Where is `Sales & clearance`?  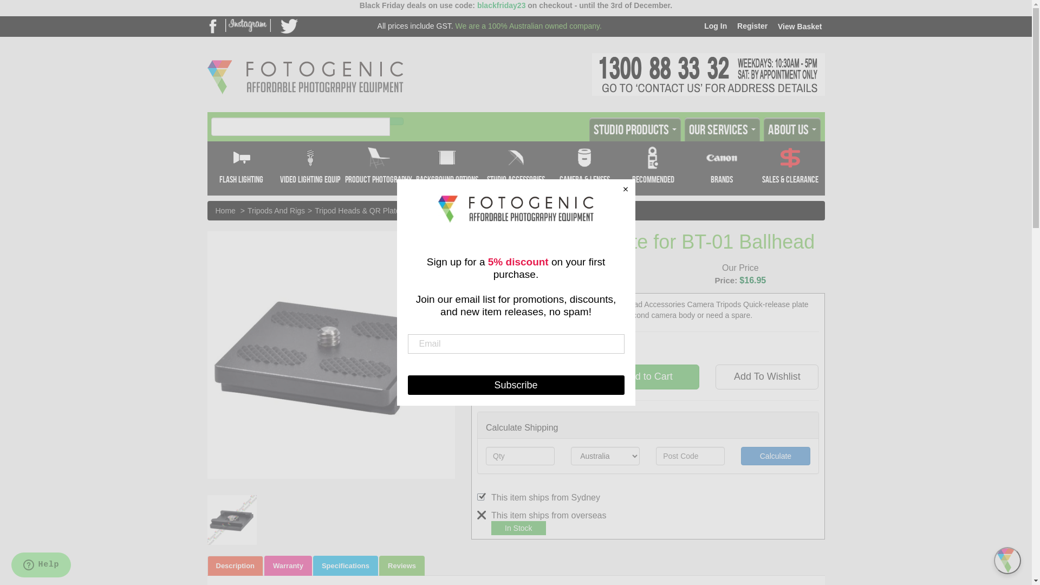 Sales & clearance is located at coordinates (791, 168).